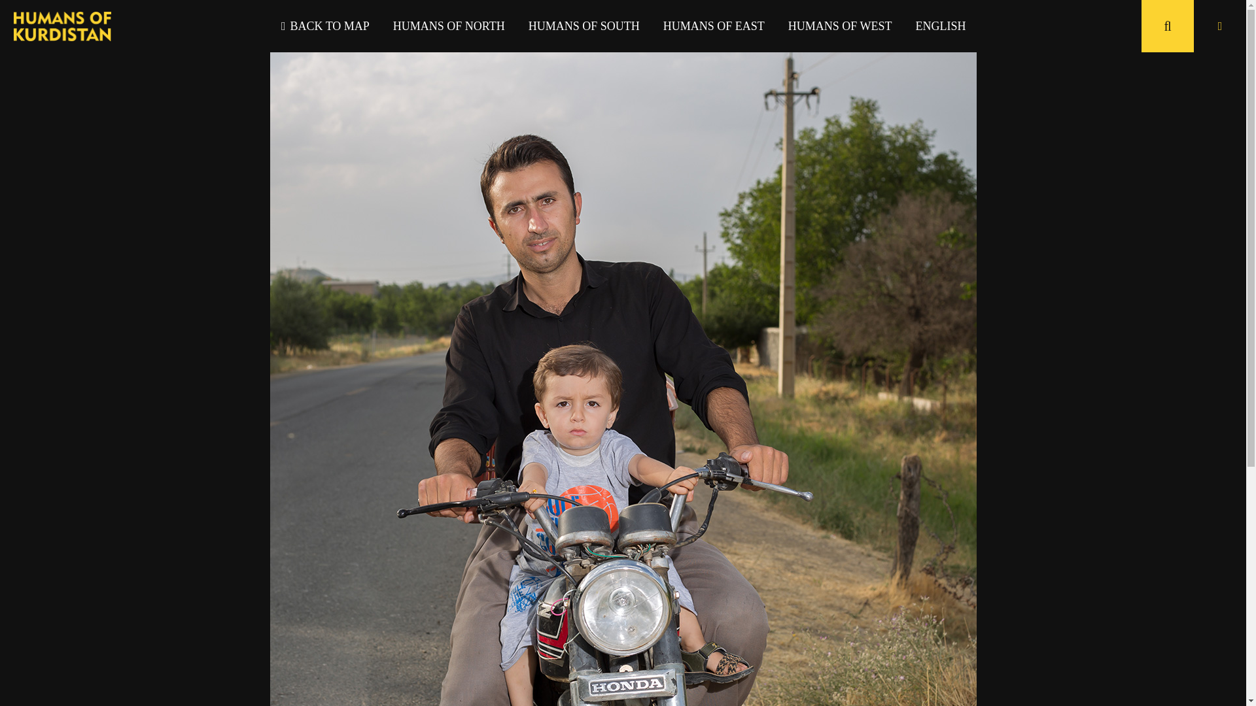  I want to click on HUMANS OF EAST, so click(714, 26).